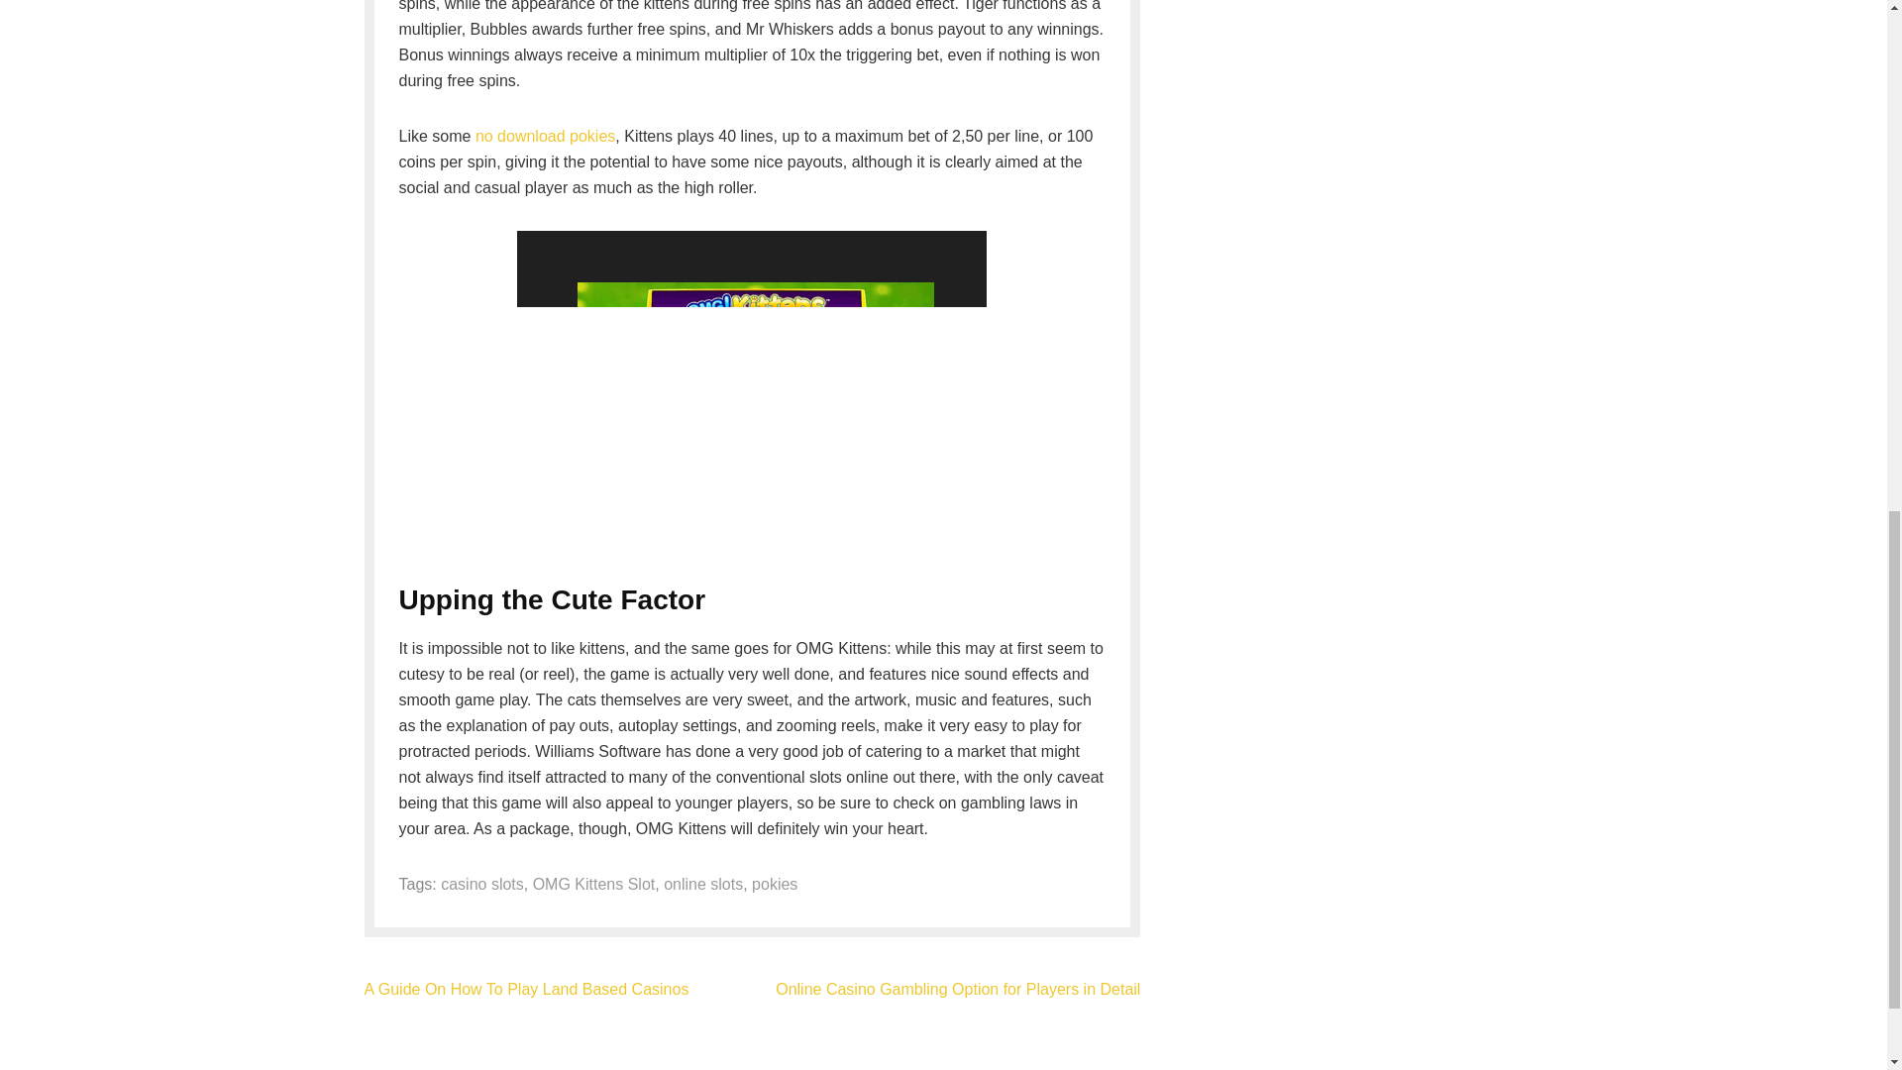 The image size is (1902, 1070). Describe the element at coordinates (594, 884) in the screenshot. I see `OMG Kittens Slot` at that location.